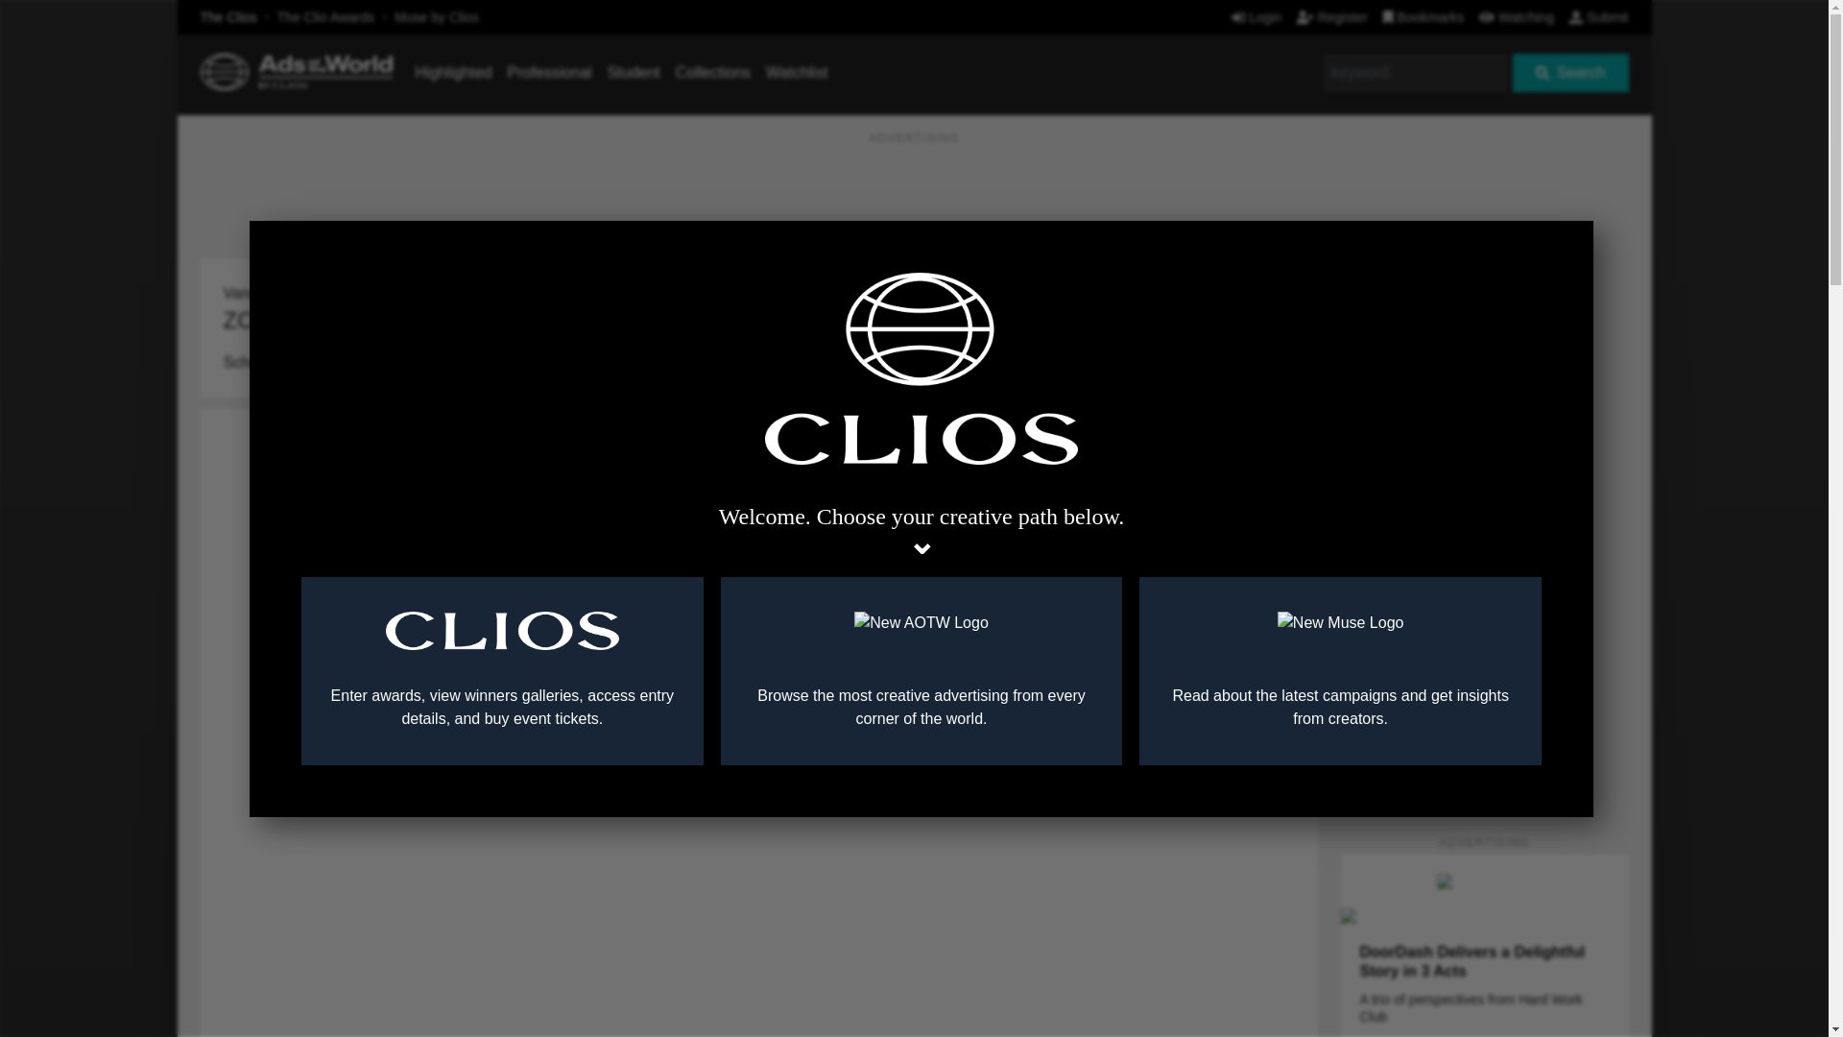 This screenshot has width=1843, height=1037. Describe the element at coordinates (634, 72) in the screenshot. I see `Student` at that location.